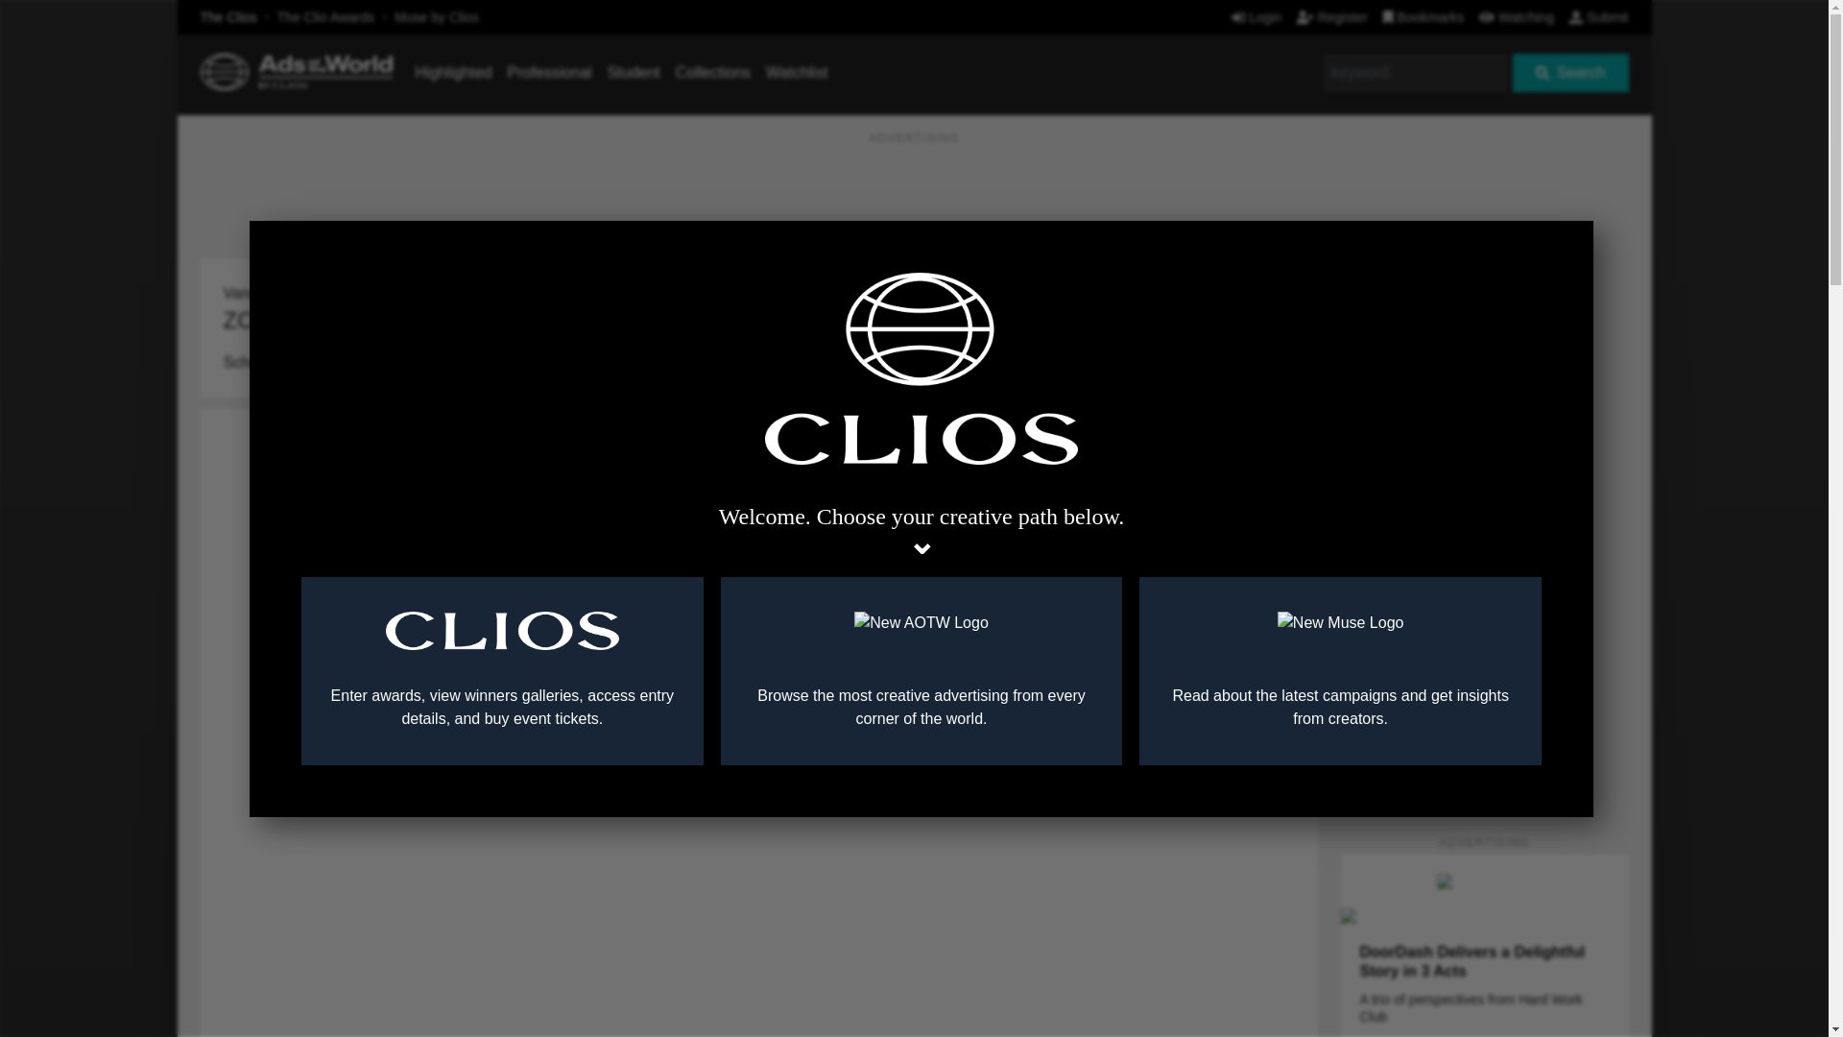 This screenshot has width=1843, height=1037. Describe the element at coordinates (634, 72) in the screenshot. I see `Student` at that location.